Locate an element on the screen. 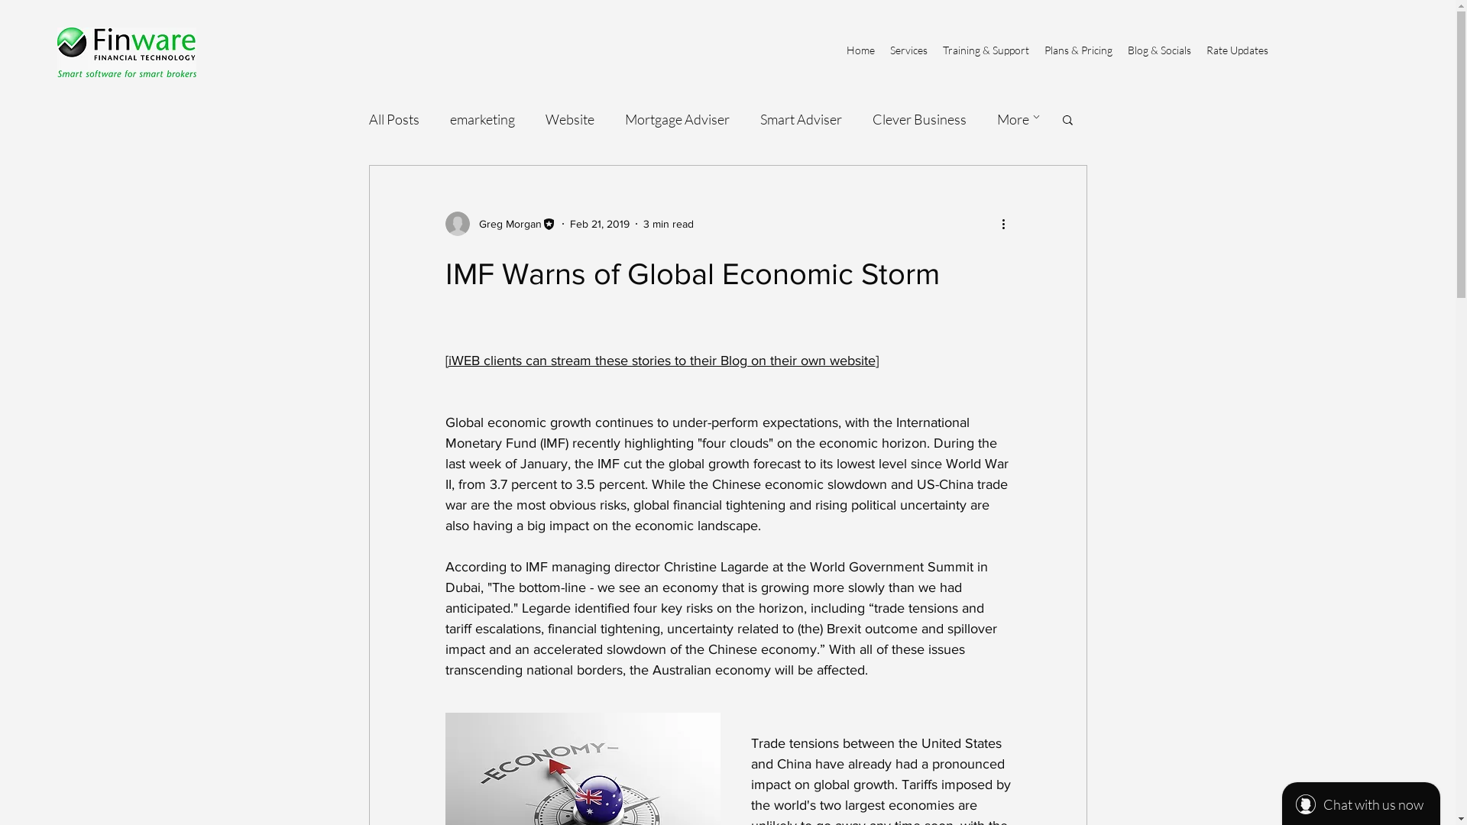 This screenshot has width=1467, height=825. Plans & Pricing is located at coordinates (1079, 50).